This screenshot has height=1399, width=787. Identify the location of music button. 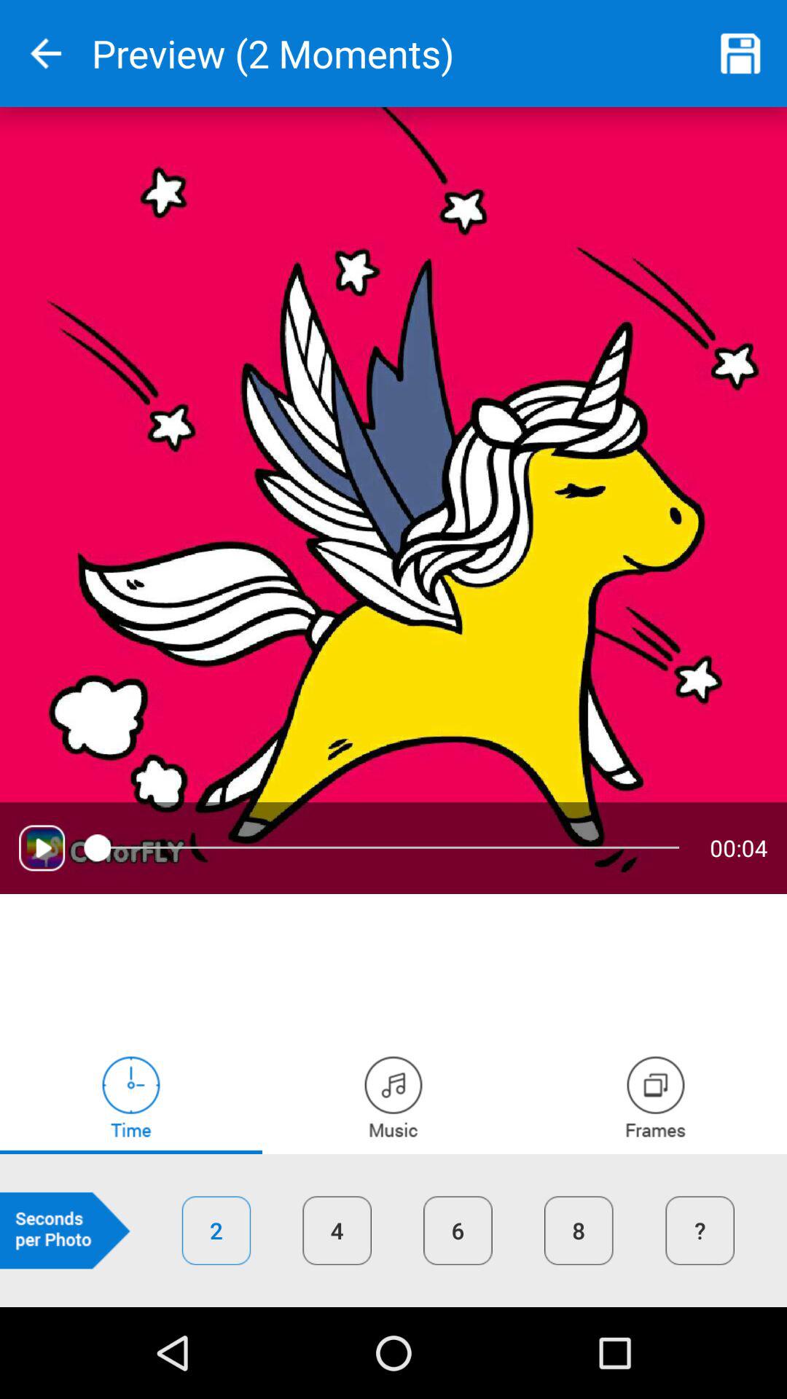
(393, 1096).